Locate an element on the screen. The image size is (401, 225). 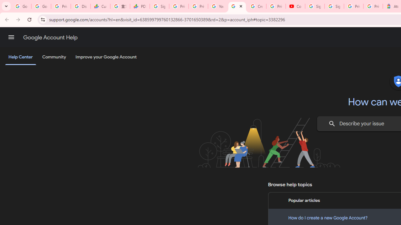
Privacy Checkup is located at coordinates (198, 6).